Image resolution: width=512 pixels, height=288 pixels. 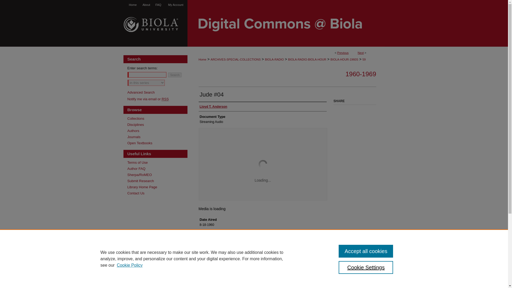 What do you see at coordinates (146, 5) in the screenshot?
I see `About` at bounding box center [146, 5].